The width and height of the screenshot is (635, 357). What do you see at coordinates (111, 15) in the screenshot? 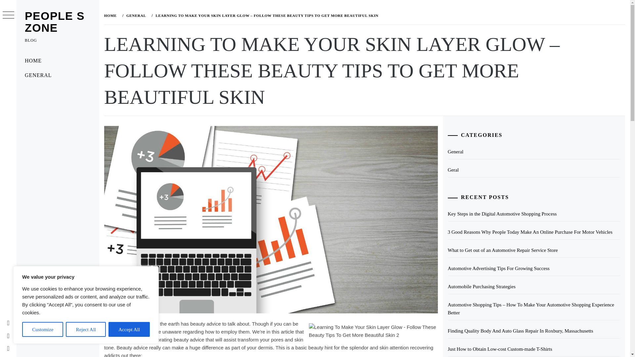
I see `HOME` at bounding box center [111, 15].